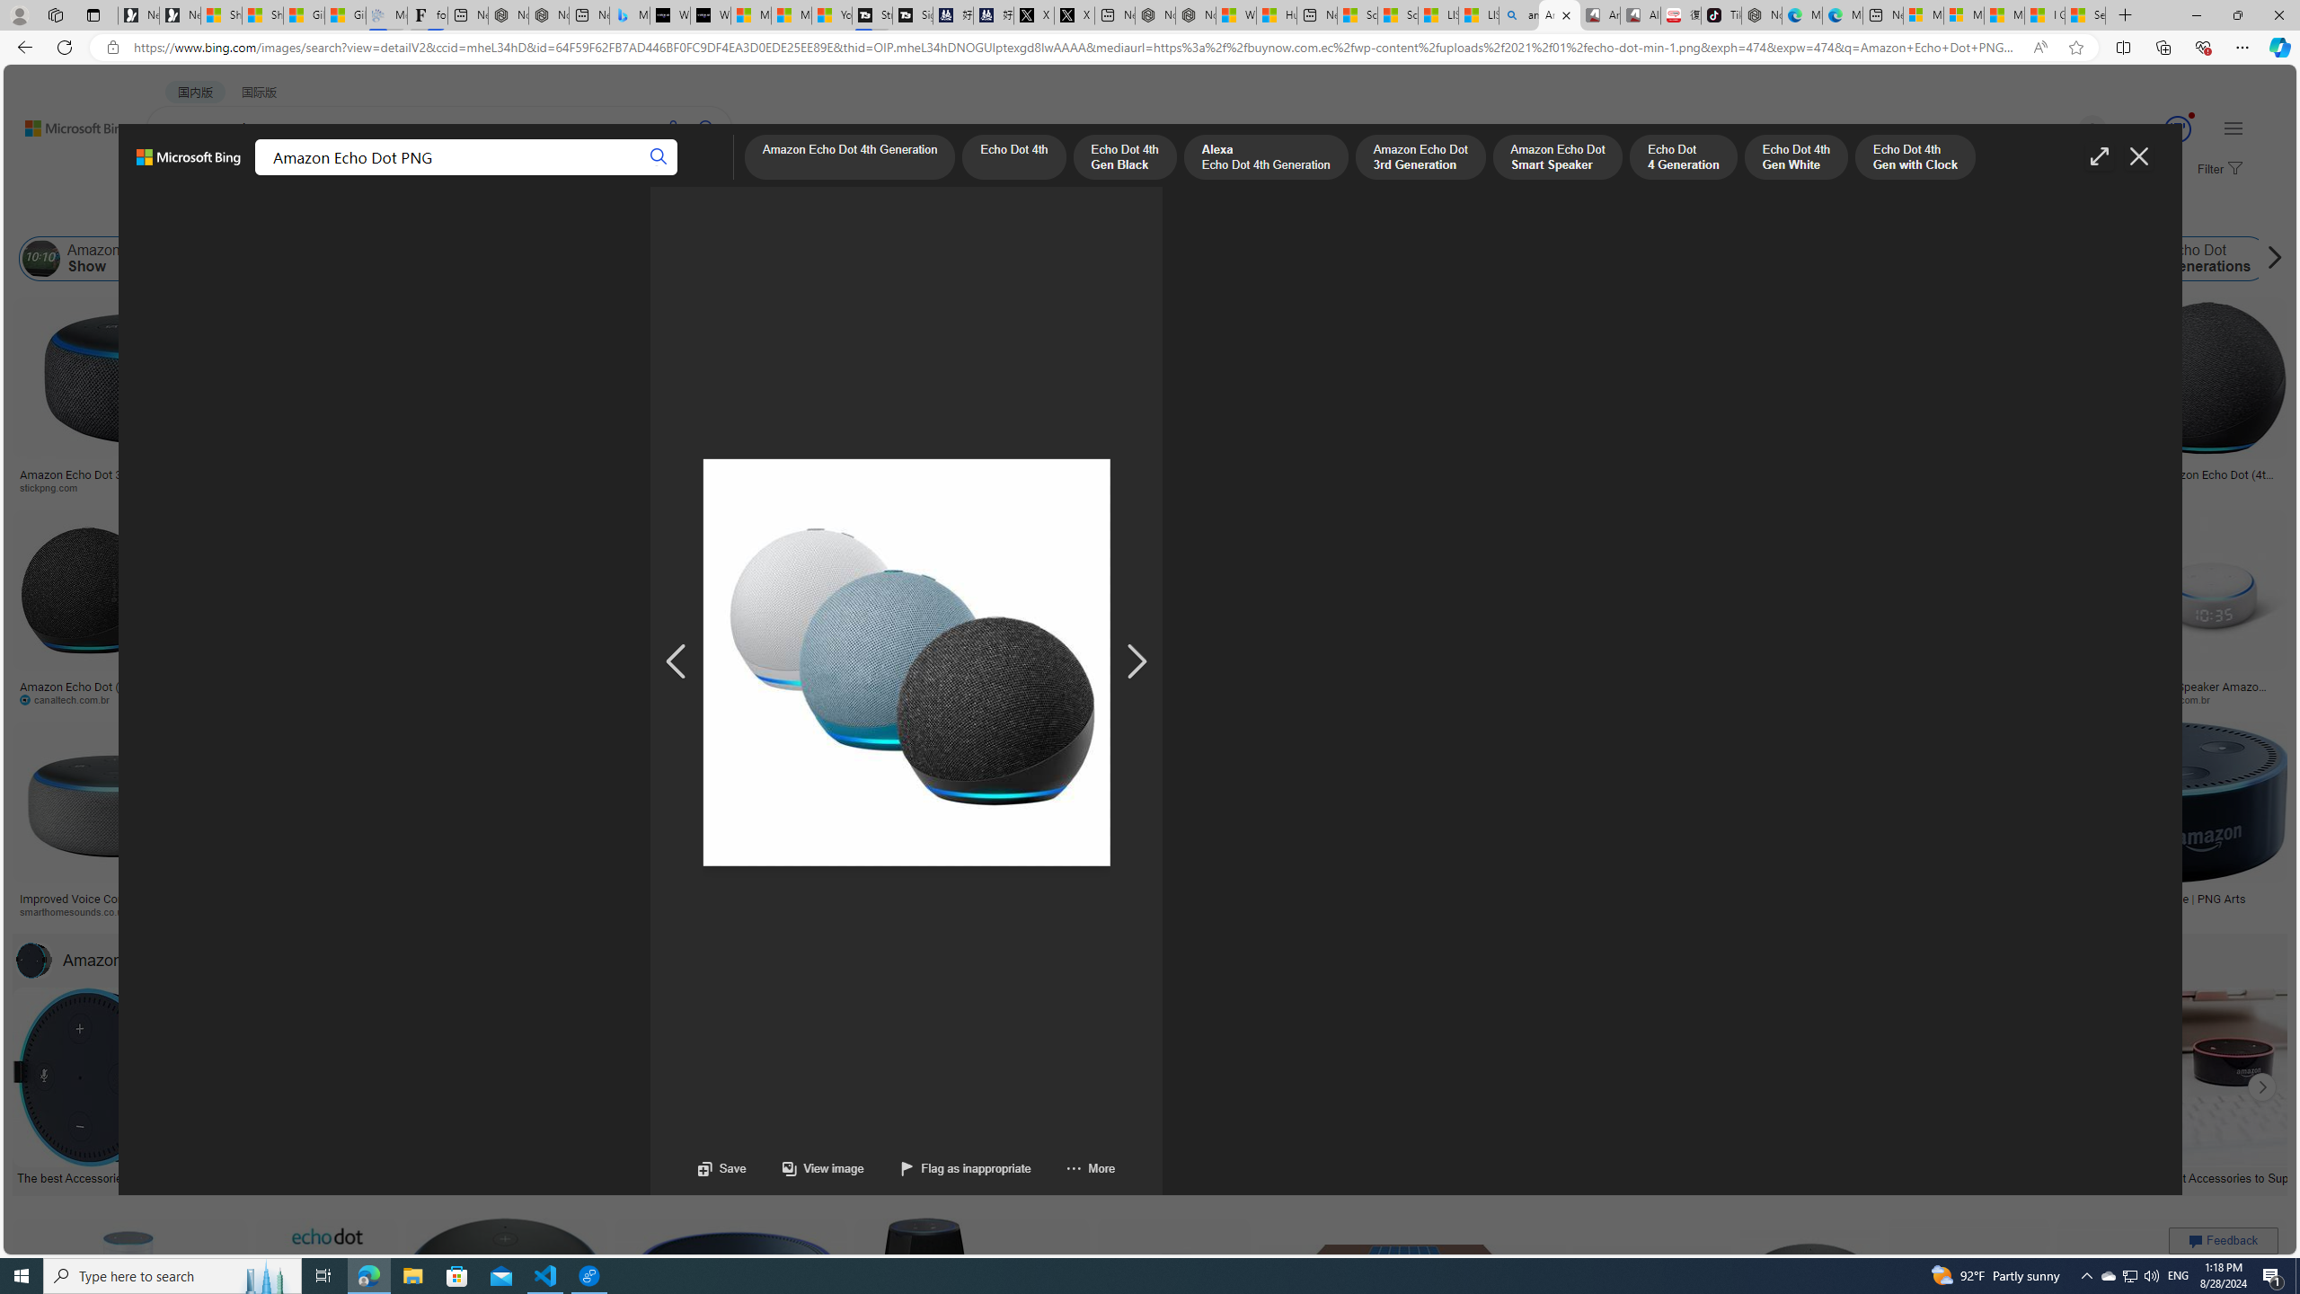 The width and height of the screenshot is (2300, 1294). I want to click on Date, so click(531, 214).